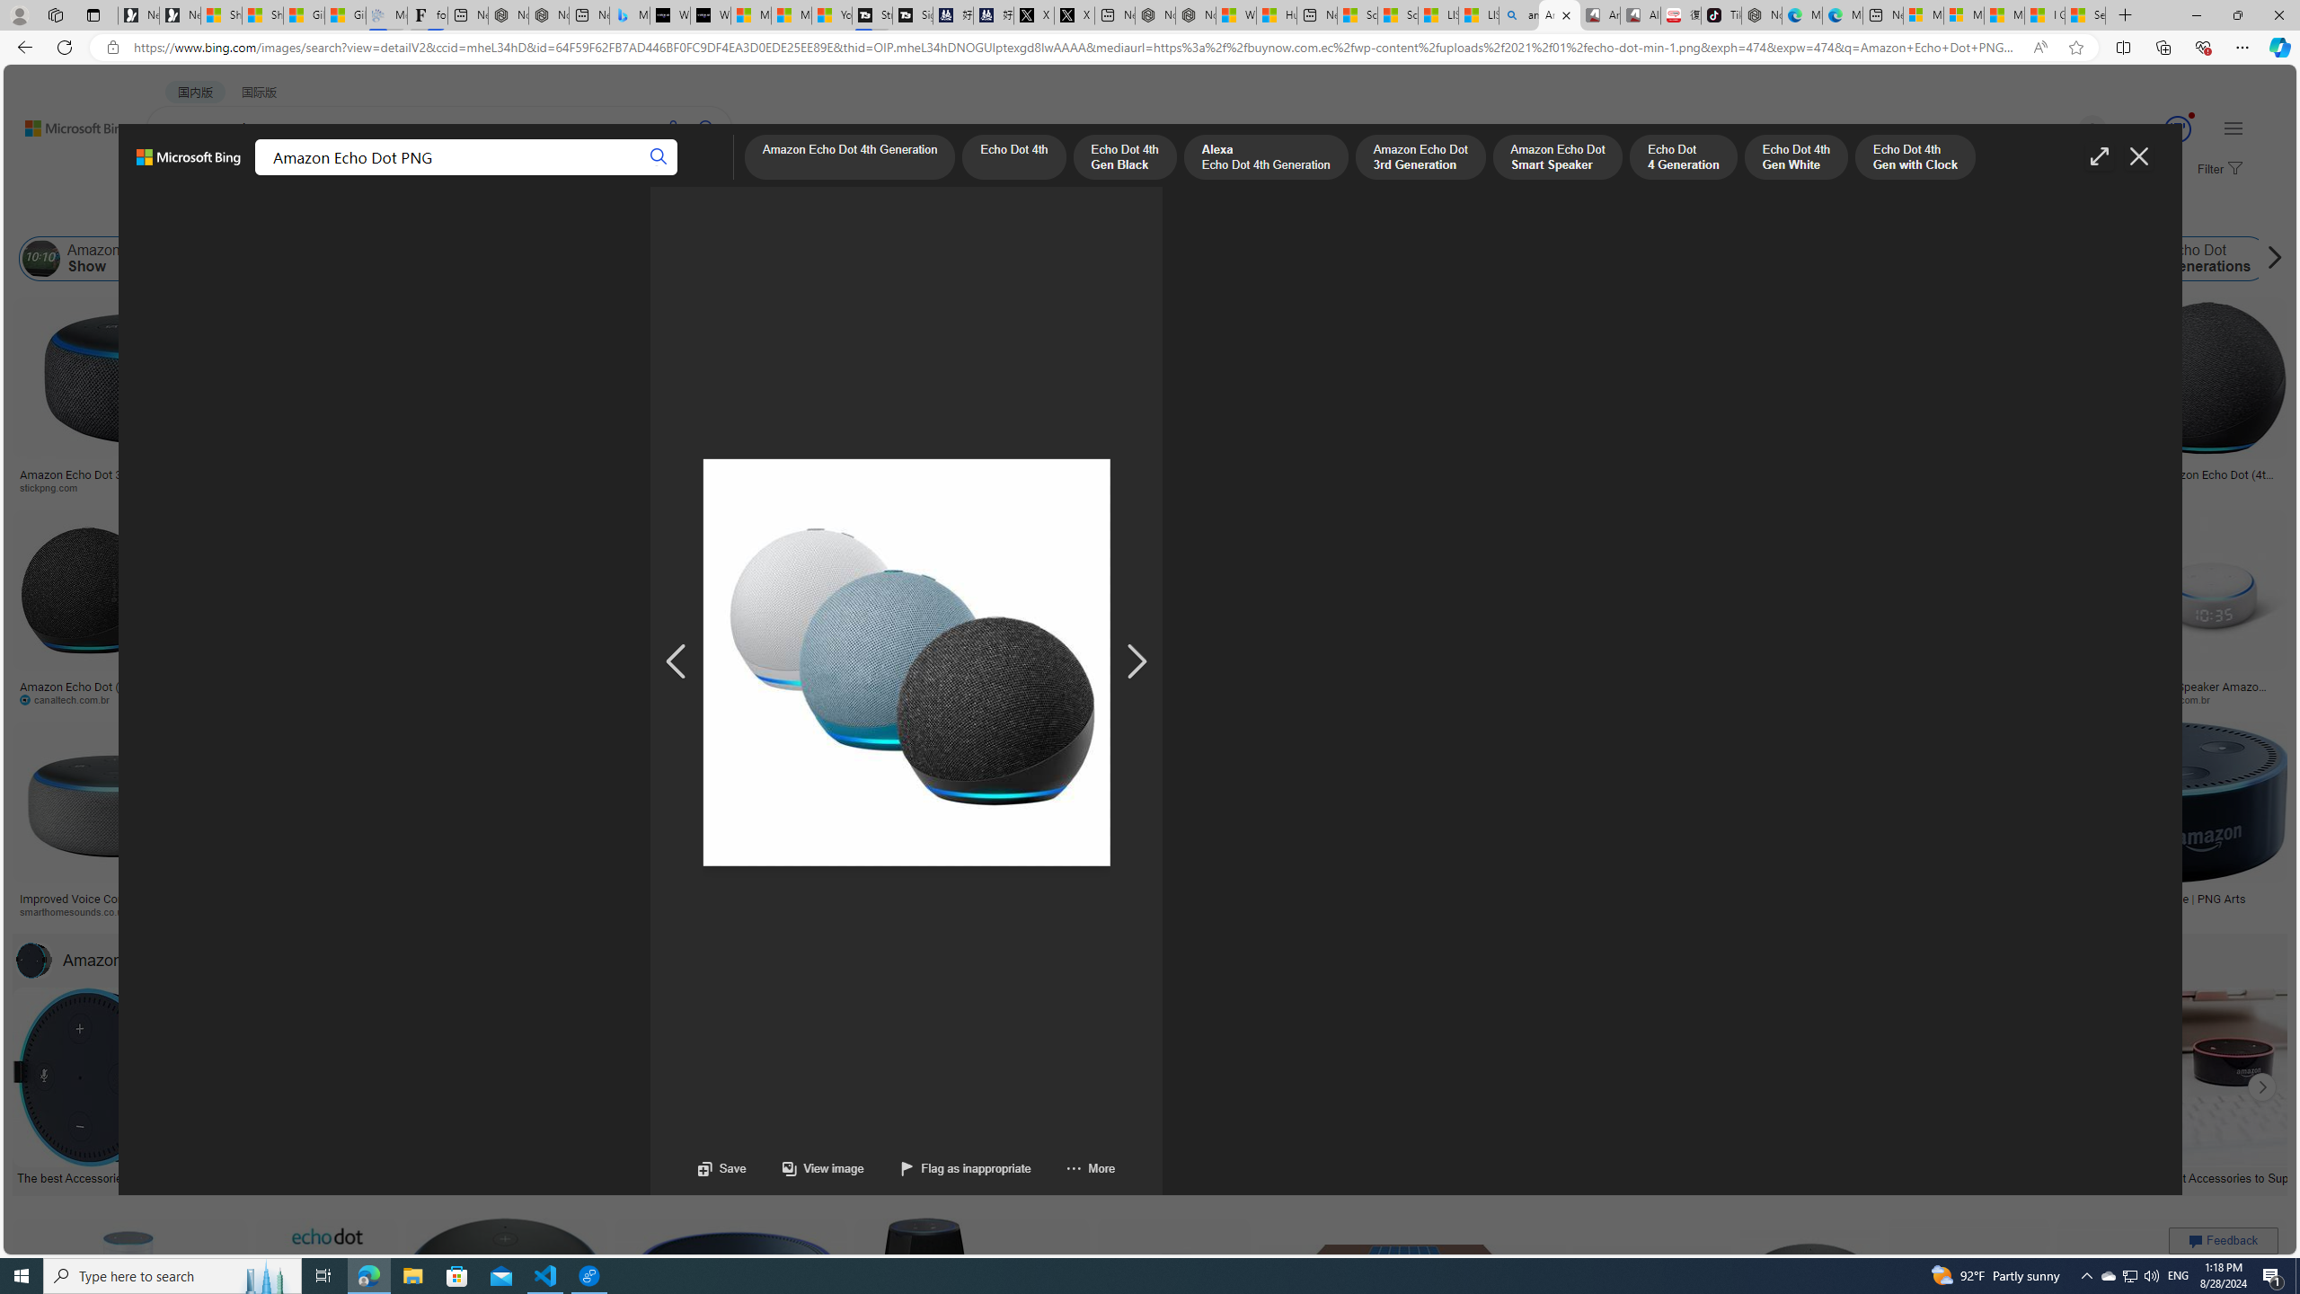 The width and height of the screenshot is (2300, 1294). I want to click on Date, so click(531, 214).